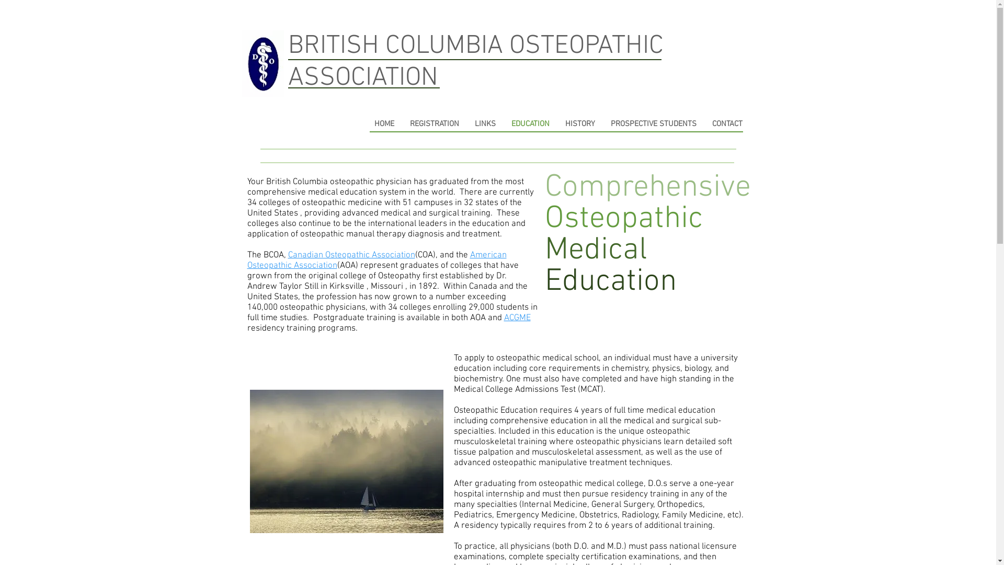 The image size is (1004, 565). What do you see at coordinates (376, 261) in the screenshot?
I see `American Osteopathic Association` at bounding box center [376, 261].